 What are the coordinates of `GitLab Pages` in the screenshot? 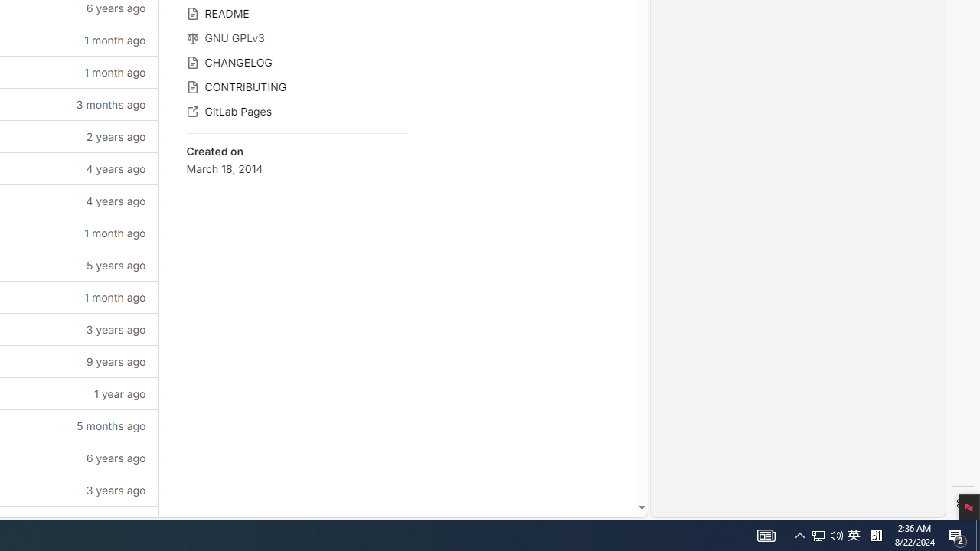 It's located at (297, 110).